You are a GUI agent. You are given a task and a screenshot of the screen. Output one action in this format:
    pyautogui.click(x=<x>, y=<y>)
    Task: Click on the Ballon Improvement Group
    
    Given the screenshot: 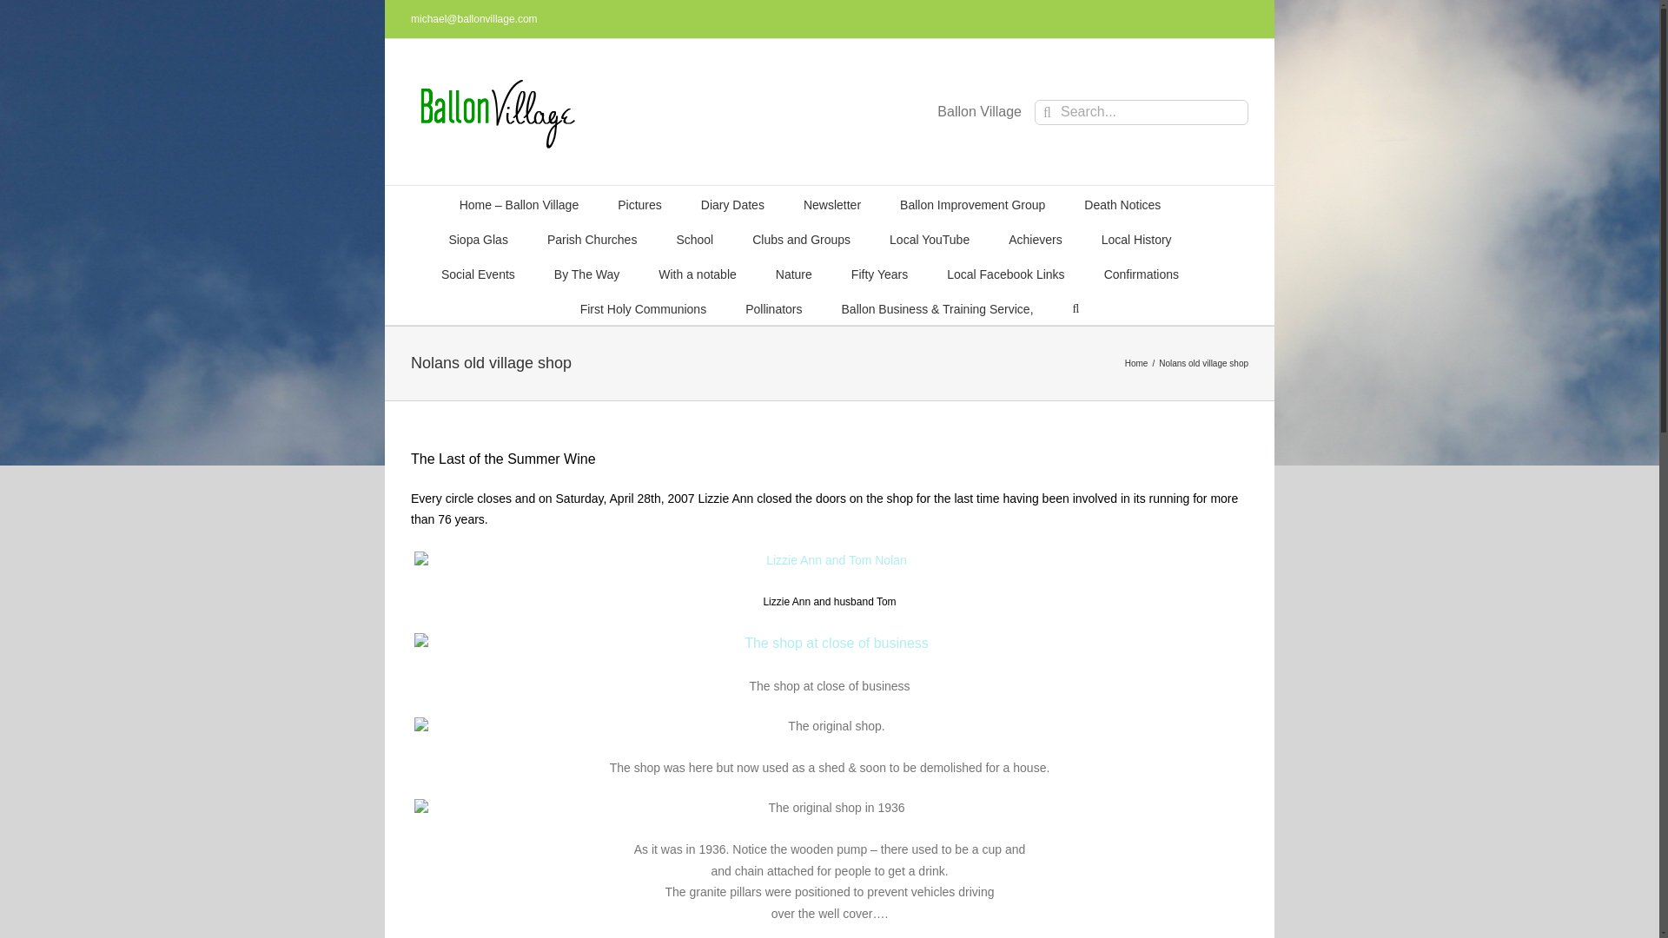 What is the action you would take?
    pyautogui.click(x=973, y=202)
    